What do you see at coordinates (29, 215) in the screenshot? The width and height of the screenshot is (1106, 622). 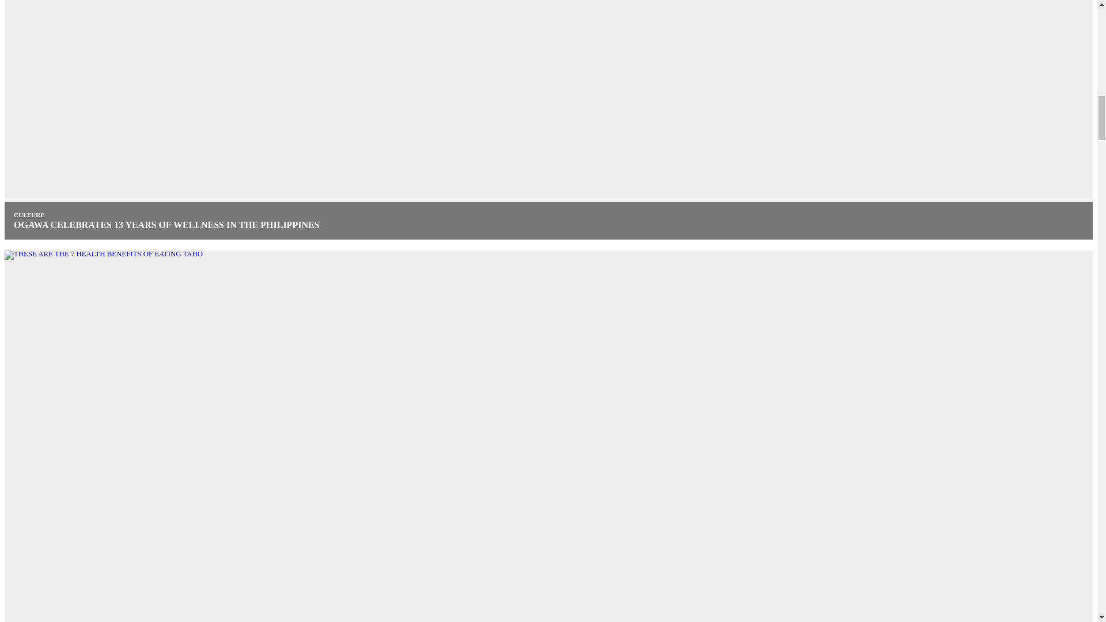 I see `CULTURE` at bounding box center [29, 215].